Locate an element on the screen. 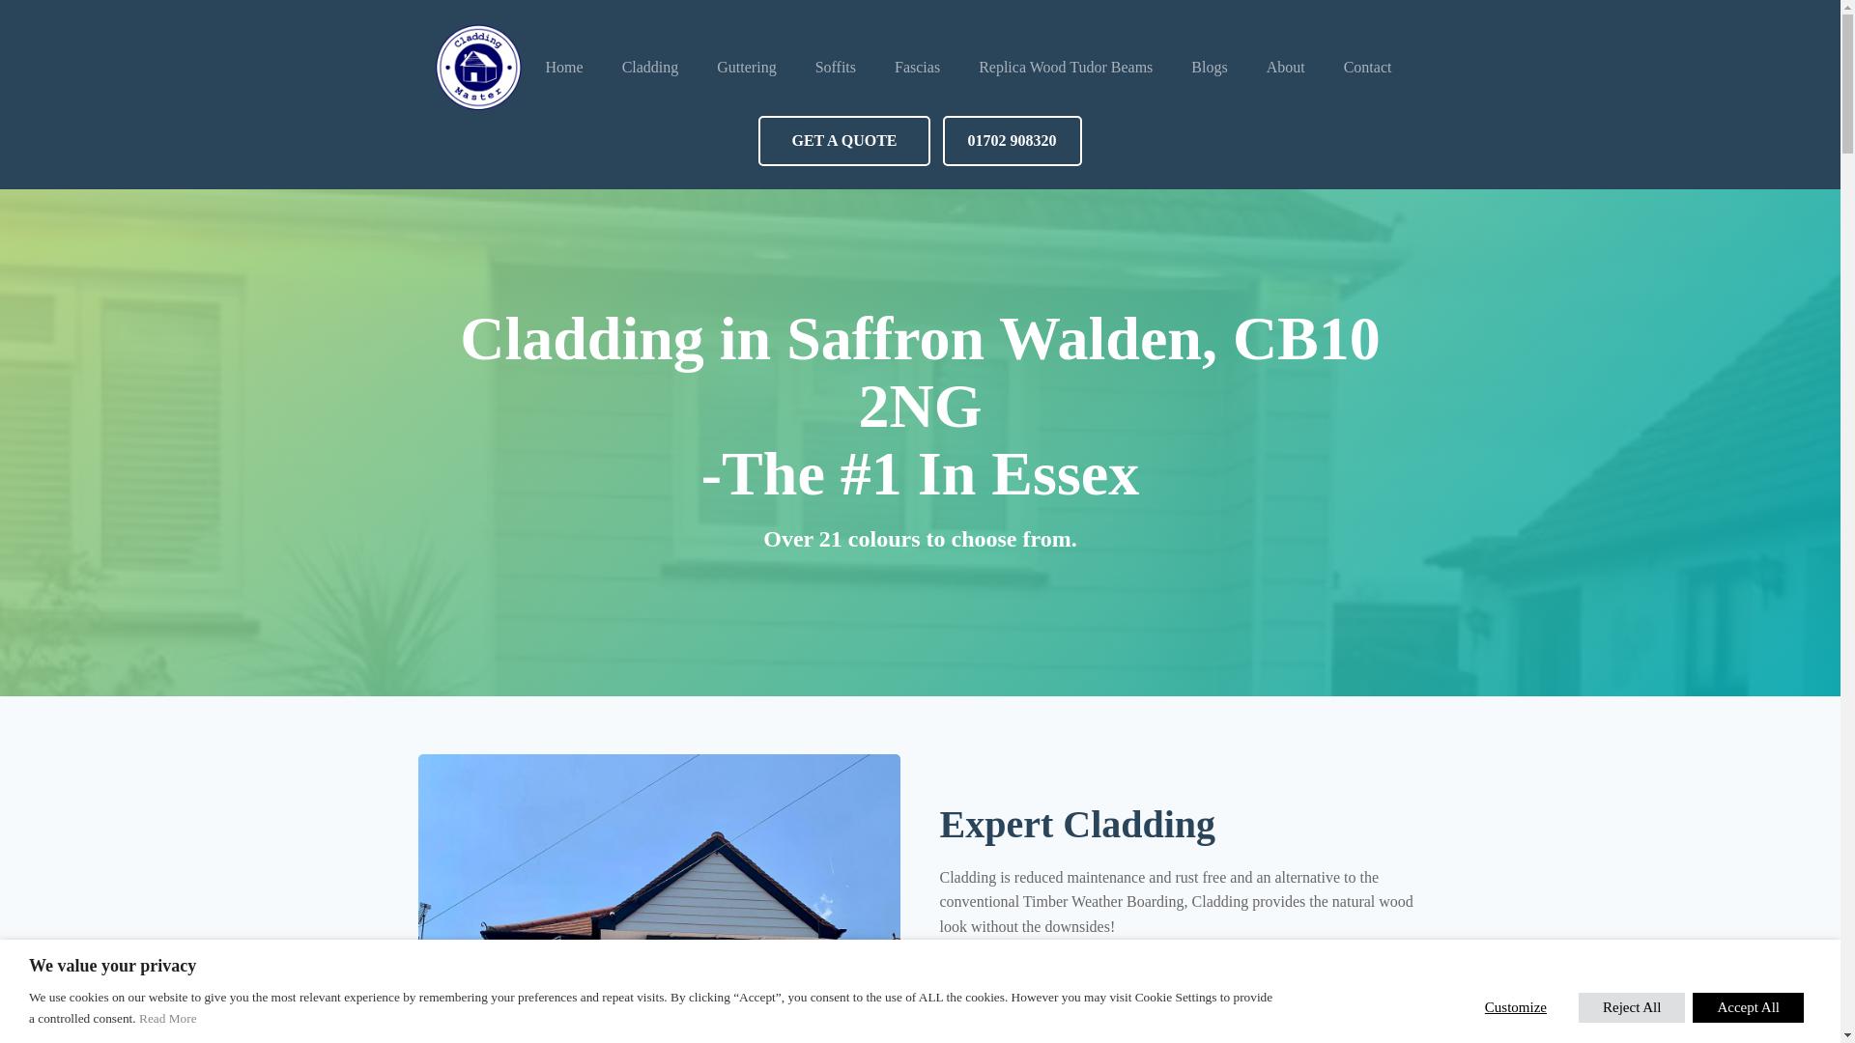 The image size is (1855, 1043). 01702 908320 is located at coordinates (1012, 140).